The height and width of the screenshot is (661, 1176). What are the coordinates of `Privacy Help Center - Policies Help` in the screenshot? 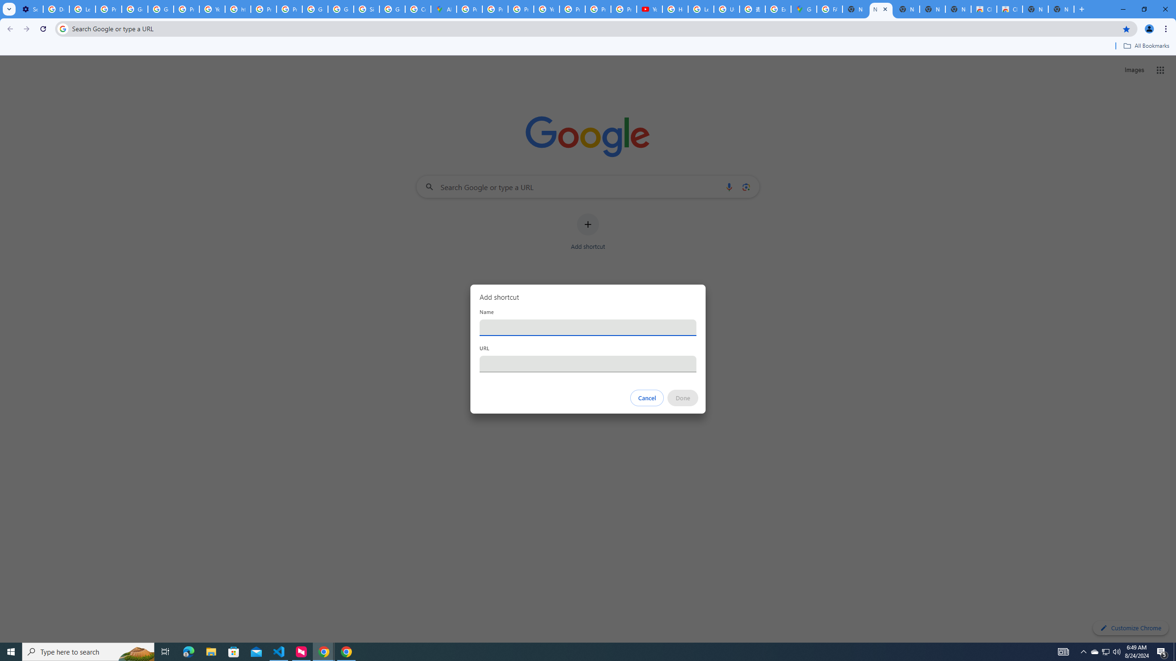 It's located at (495, 9).